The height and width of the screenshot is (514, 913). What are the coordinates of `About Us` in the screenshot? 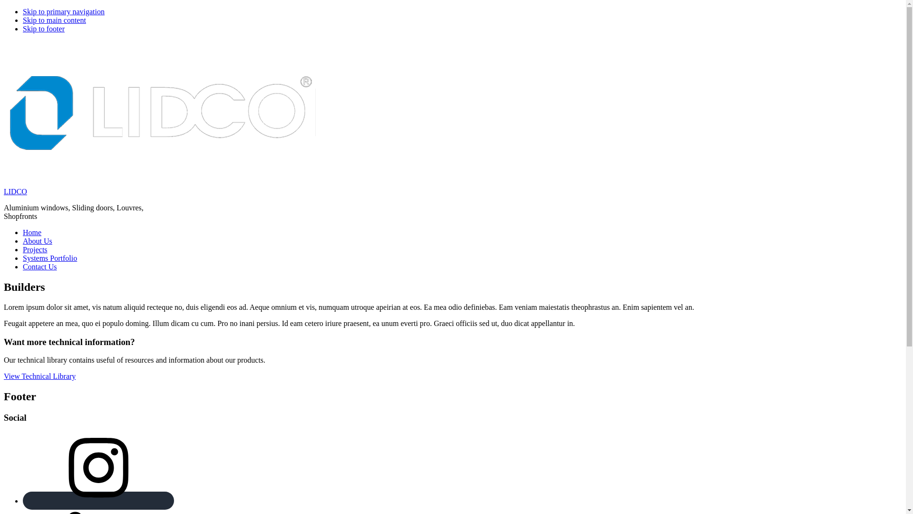 It's located at (38, 241).